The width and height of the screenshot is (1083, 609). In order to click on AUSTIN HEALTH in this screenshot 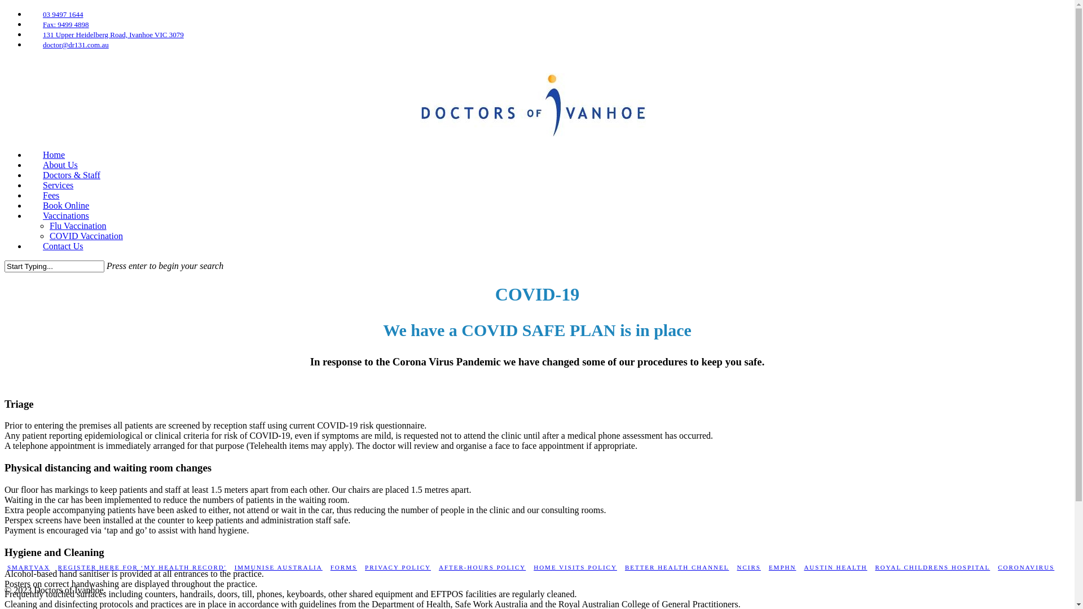, I will do `click(835, 567)`.